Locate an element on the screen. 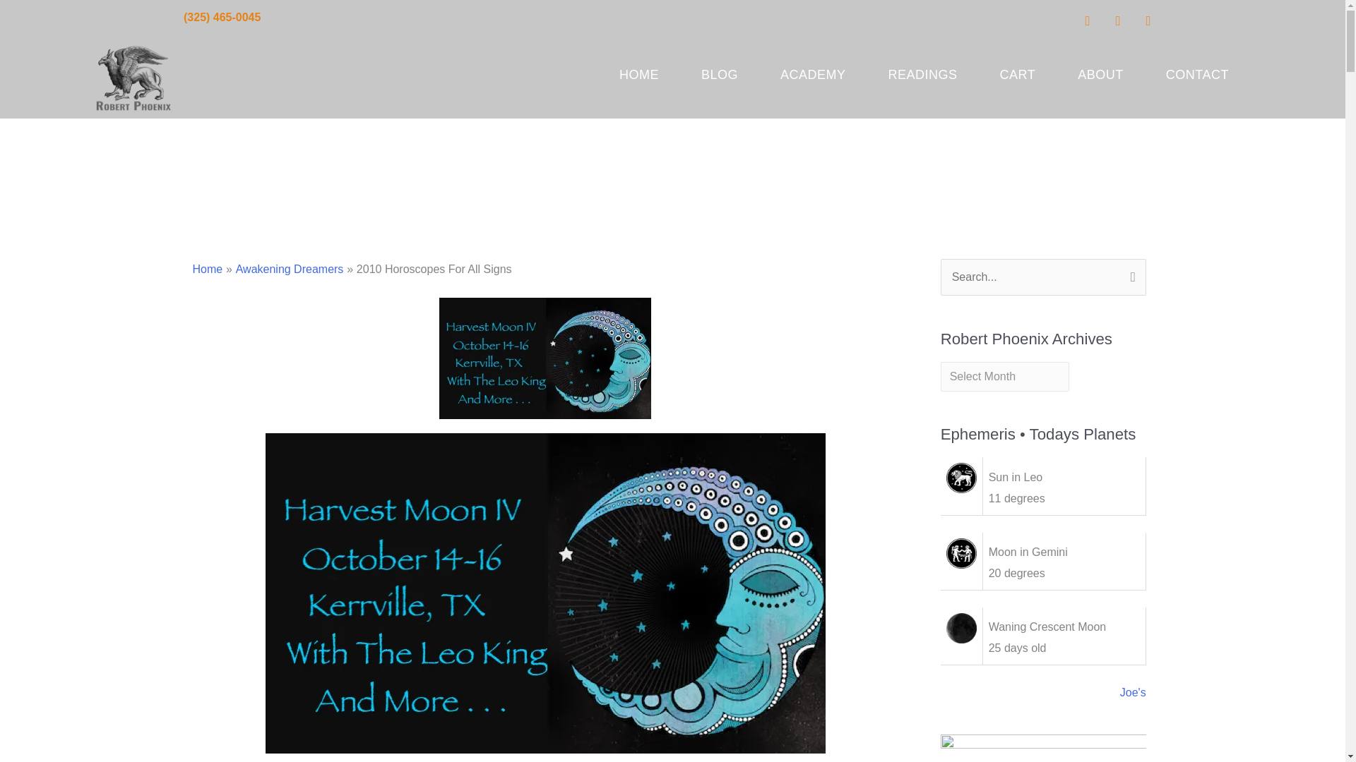 This screenshot has width=1356, height=762. ABOUT is located at coordinates (1100, 75).